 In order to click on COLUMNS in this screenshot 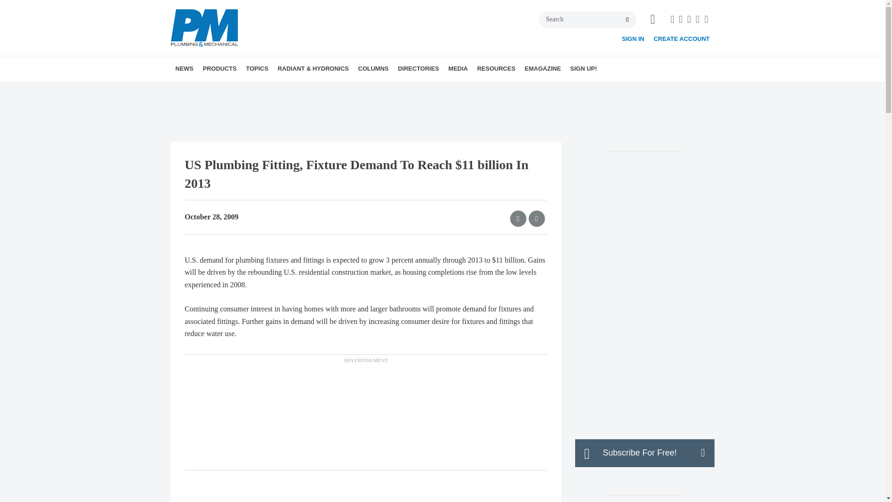, I will do `click(373, 68)`.